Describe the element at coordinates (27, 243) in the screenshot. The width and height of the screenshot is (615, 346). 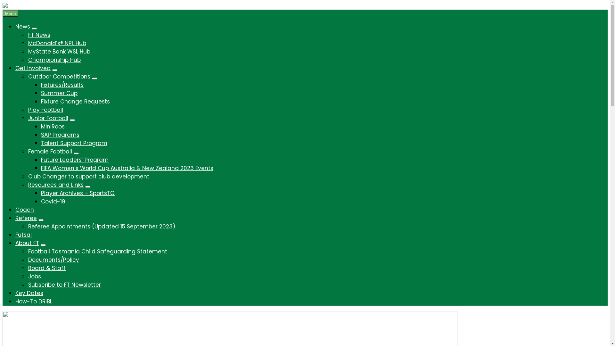
I see `About FT` at that location.